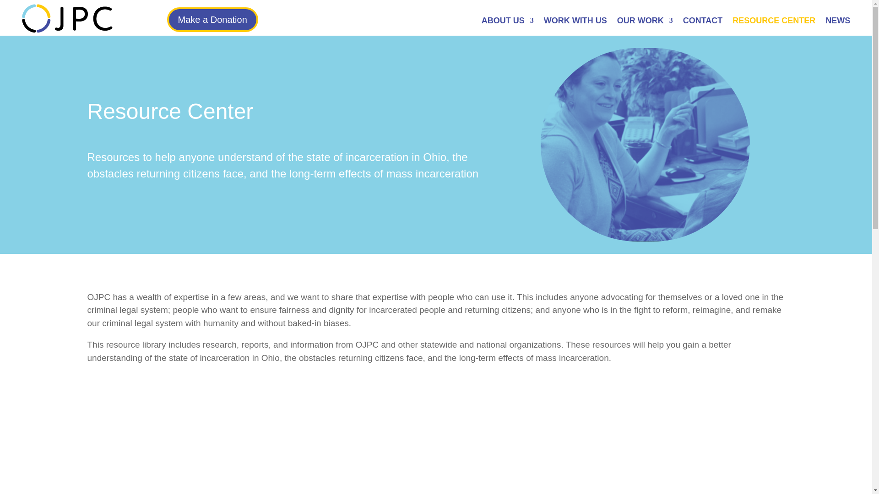  What do you see at coordinates (212, 20) in the screenshot?
I see `Make a Donation` at bounding box center [212, 20].